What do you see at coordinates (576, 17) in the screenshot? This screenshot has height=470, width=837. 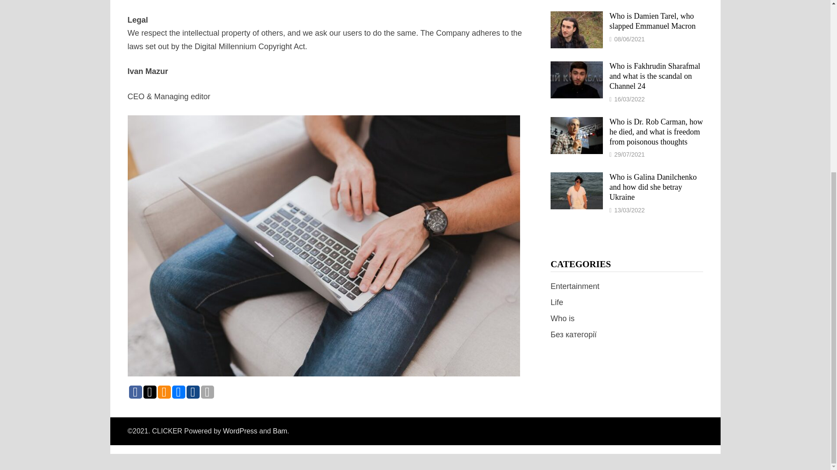 I see `Who is Damien Tarel, who slapped Emmanuel Macron` at bounding box center [576, 17].